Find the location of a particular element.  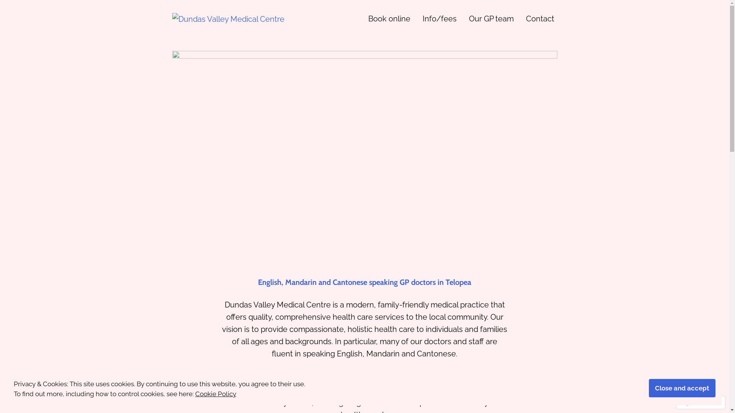

Close and accept is located at coordinates (682, 389).